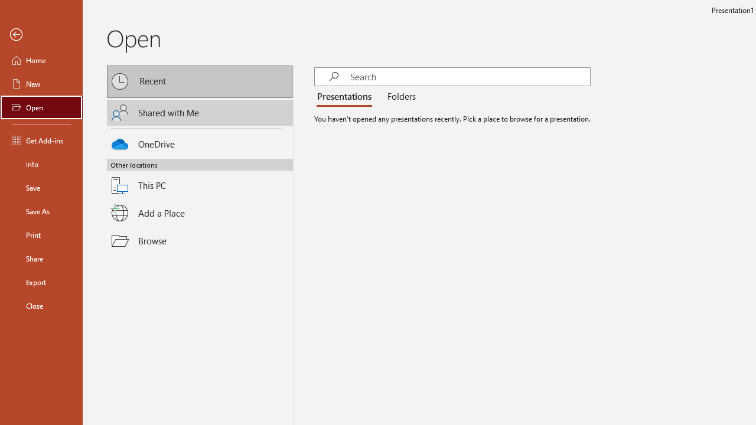 Image resolution: width=756 pixels, height=425 pixels. What do you see at coordinates (200, 213) in the screenshot?
I see `Add a Place` at bounding box center [200, 213].